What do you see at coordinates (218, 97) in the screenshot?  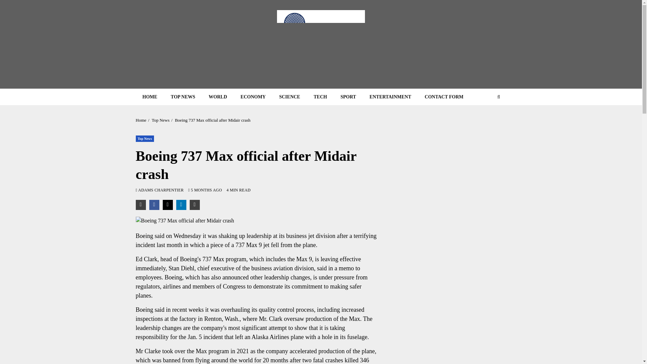 I see `WORLD` at bounding box center [218, 97].